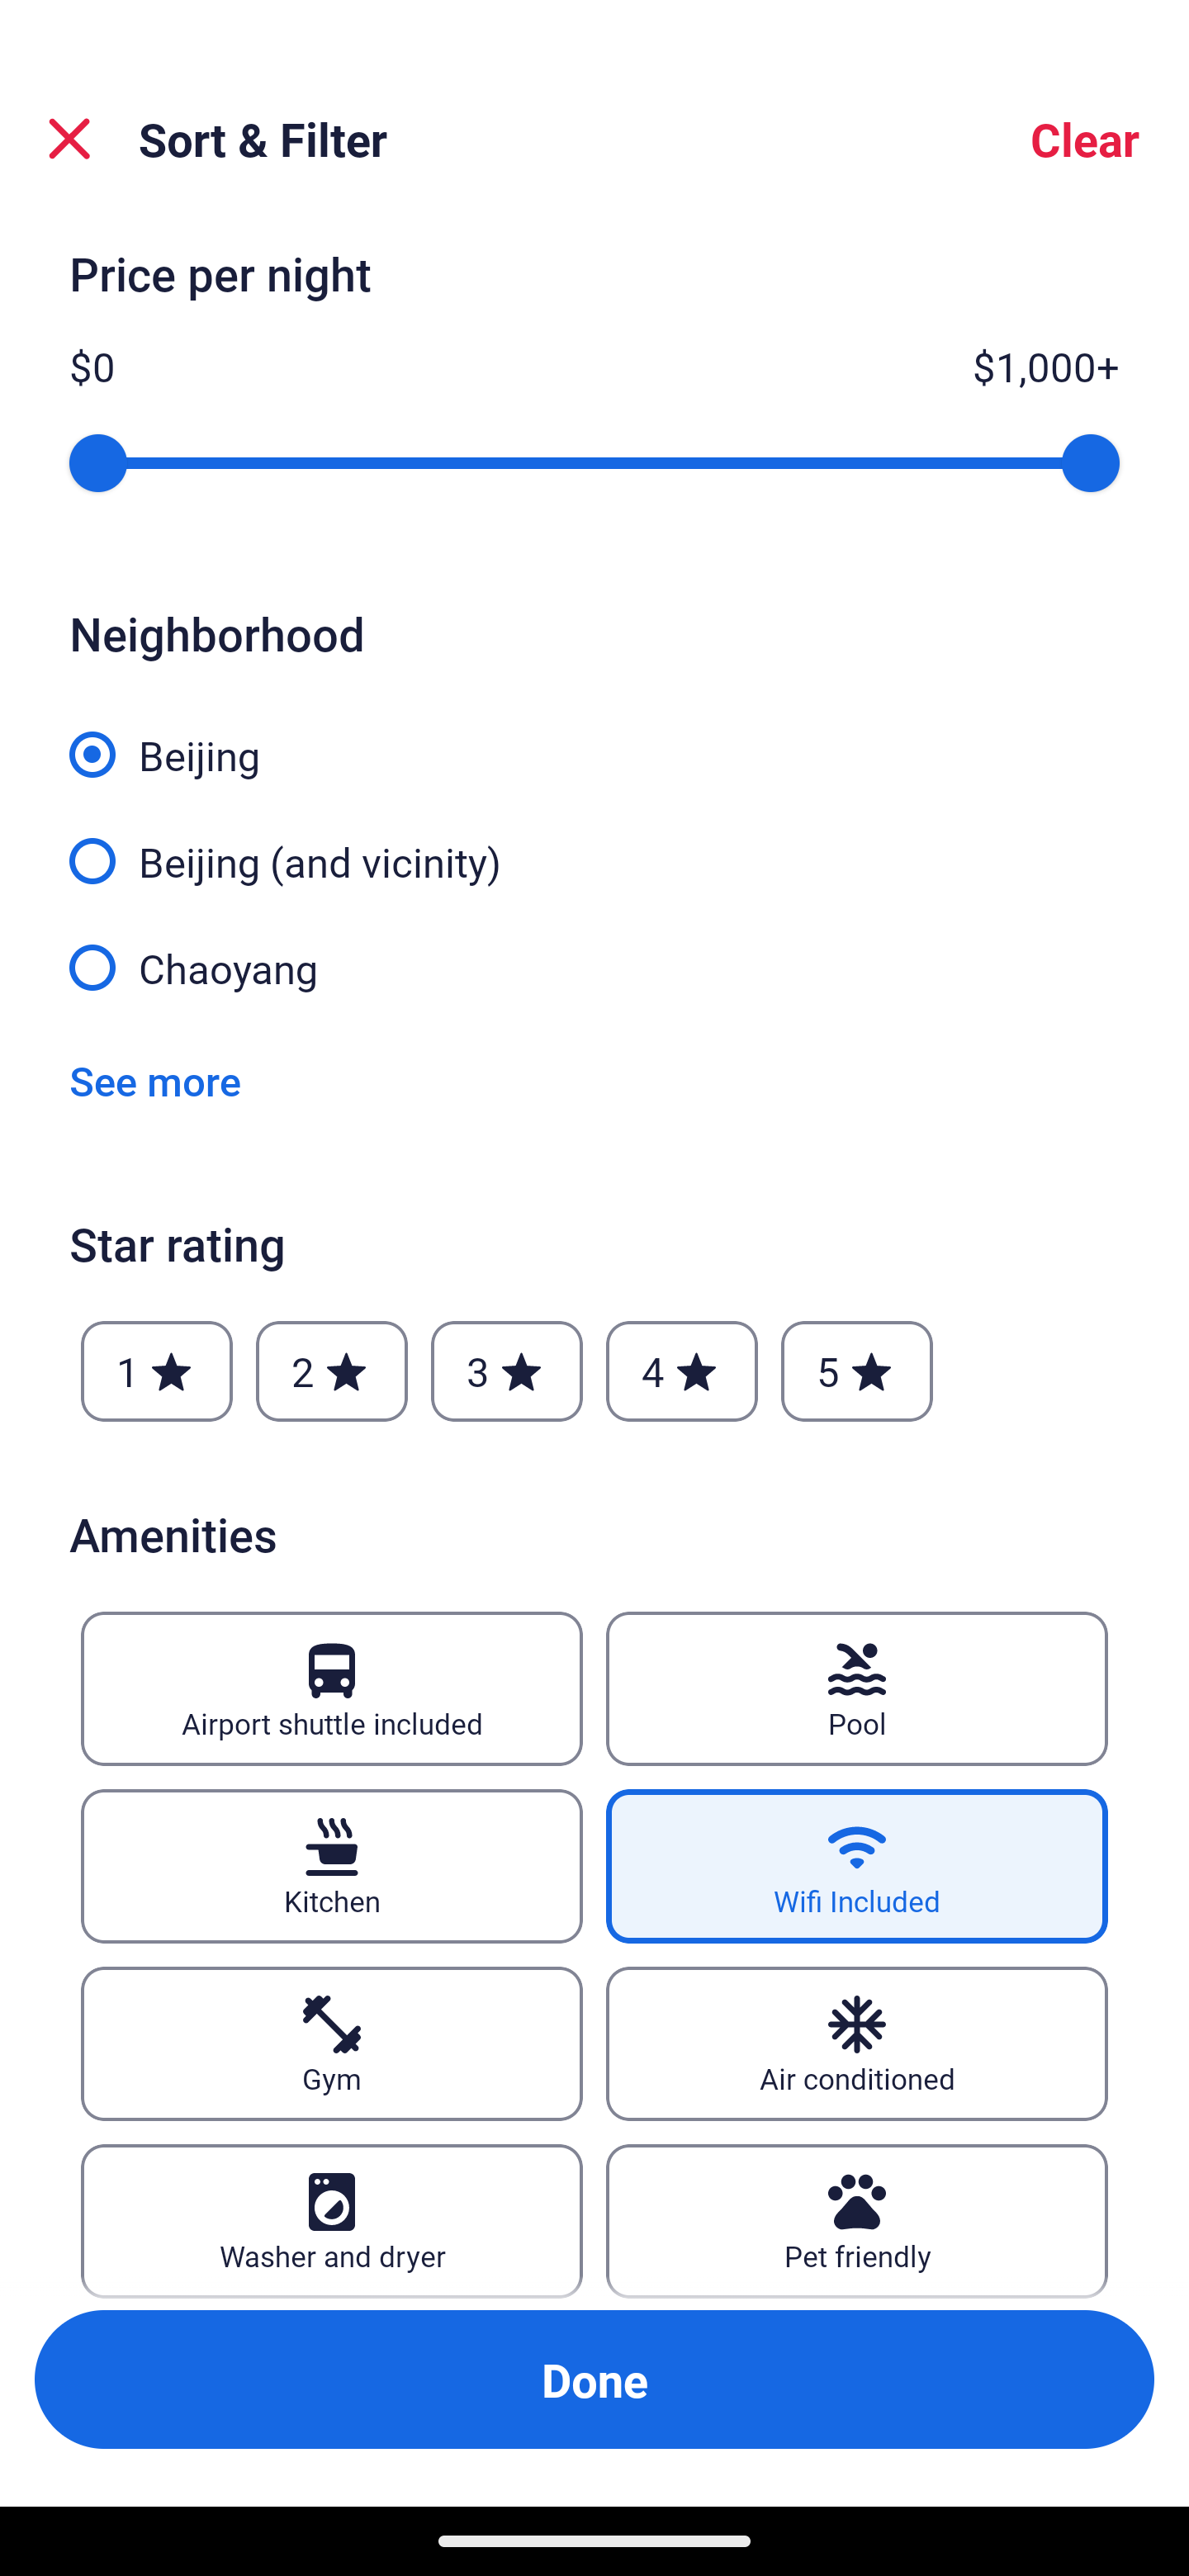  Describe the element at coordinates (331, 1866) in the screenshot. I see `Kitchen` at that location.